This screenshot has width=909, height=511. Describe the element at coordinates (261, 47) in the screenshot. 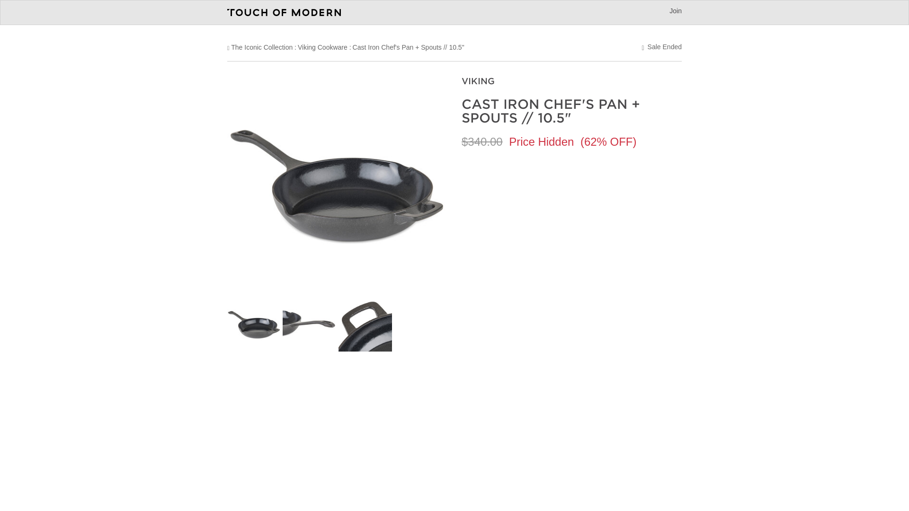

I see `The Iconic Collection` at that location.